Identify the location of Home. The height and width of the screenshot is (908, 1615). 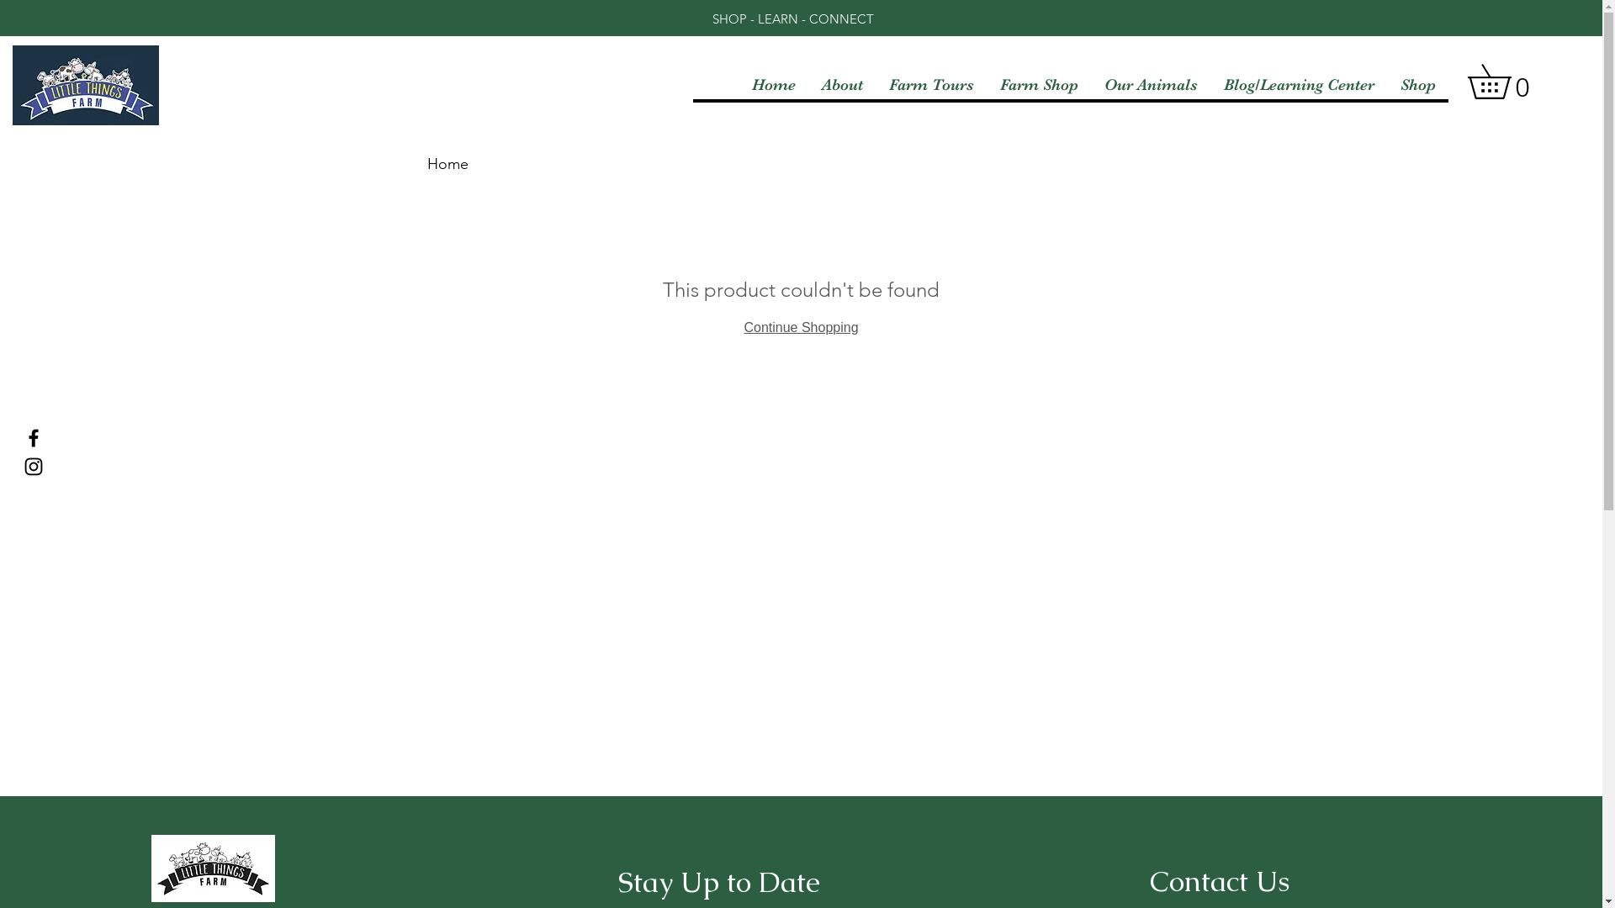
(774, 85).